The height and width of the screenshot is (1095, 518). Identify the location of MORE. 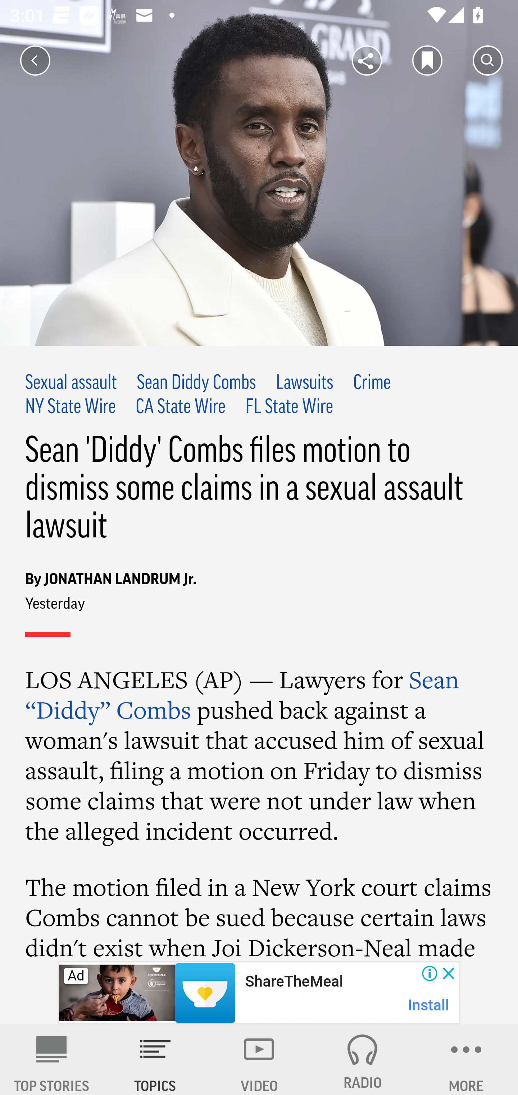
(466, 1060).